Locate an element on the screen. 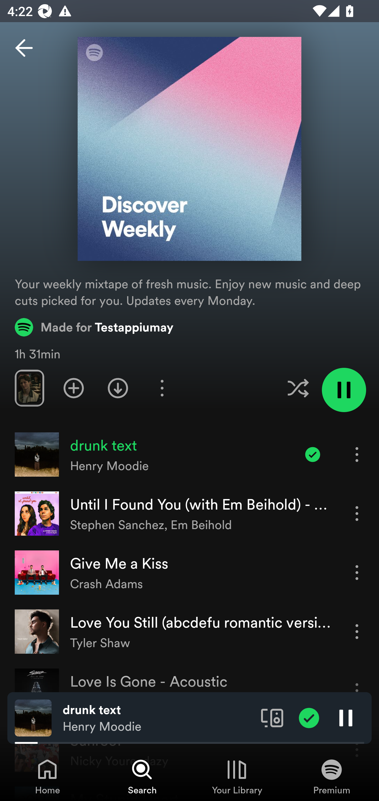 The height and width of the screenshot is (801, 379). Swipe through previews of tracks in this playlist. is located at coordinates (29, 388).